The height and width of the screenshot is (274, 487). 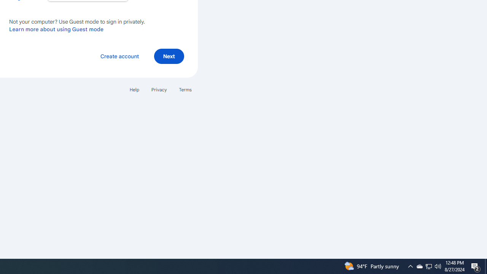 What do you see at coordinates (119, 56) in the screenshot?
I see `Create account` at bounding box center [119, 56].